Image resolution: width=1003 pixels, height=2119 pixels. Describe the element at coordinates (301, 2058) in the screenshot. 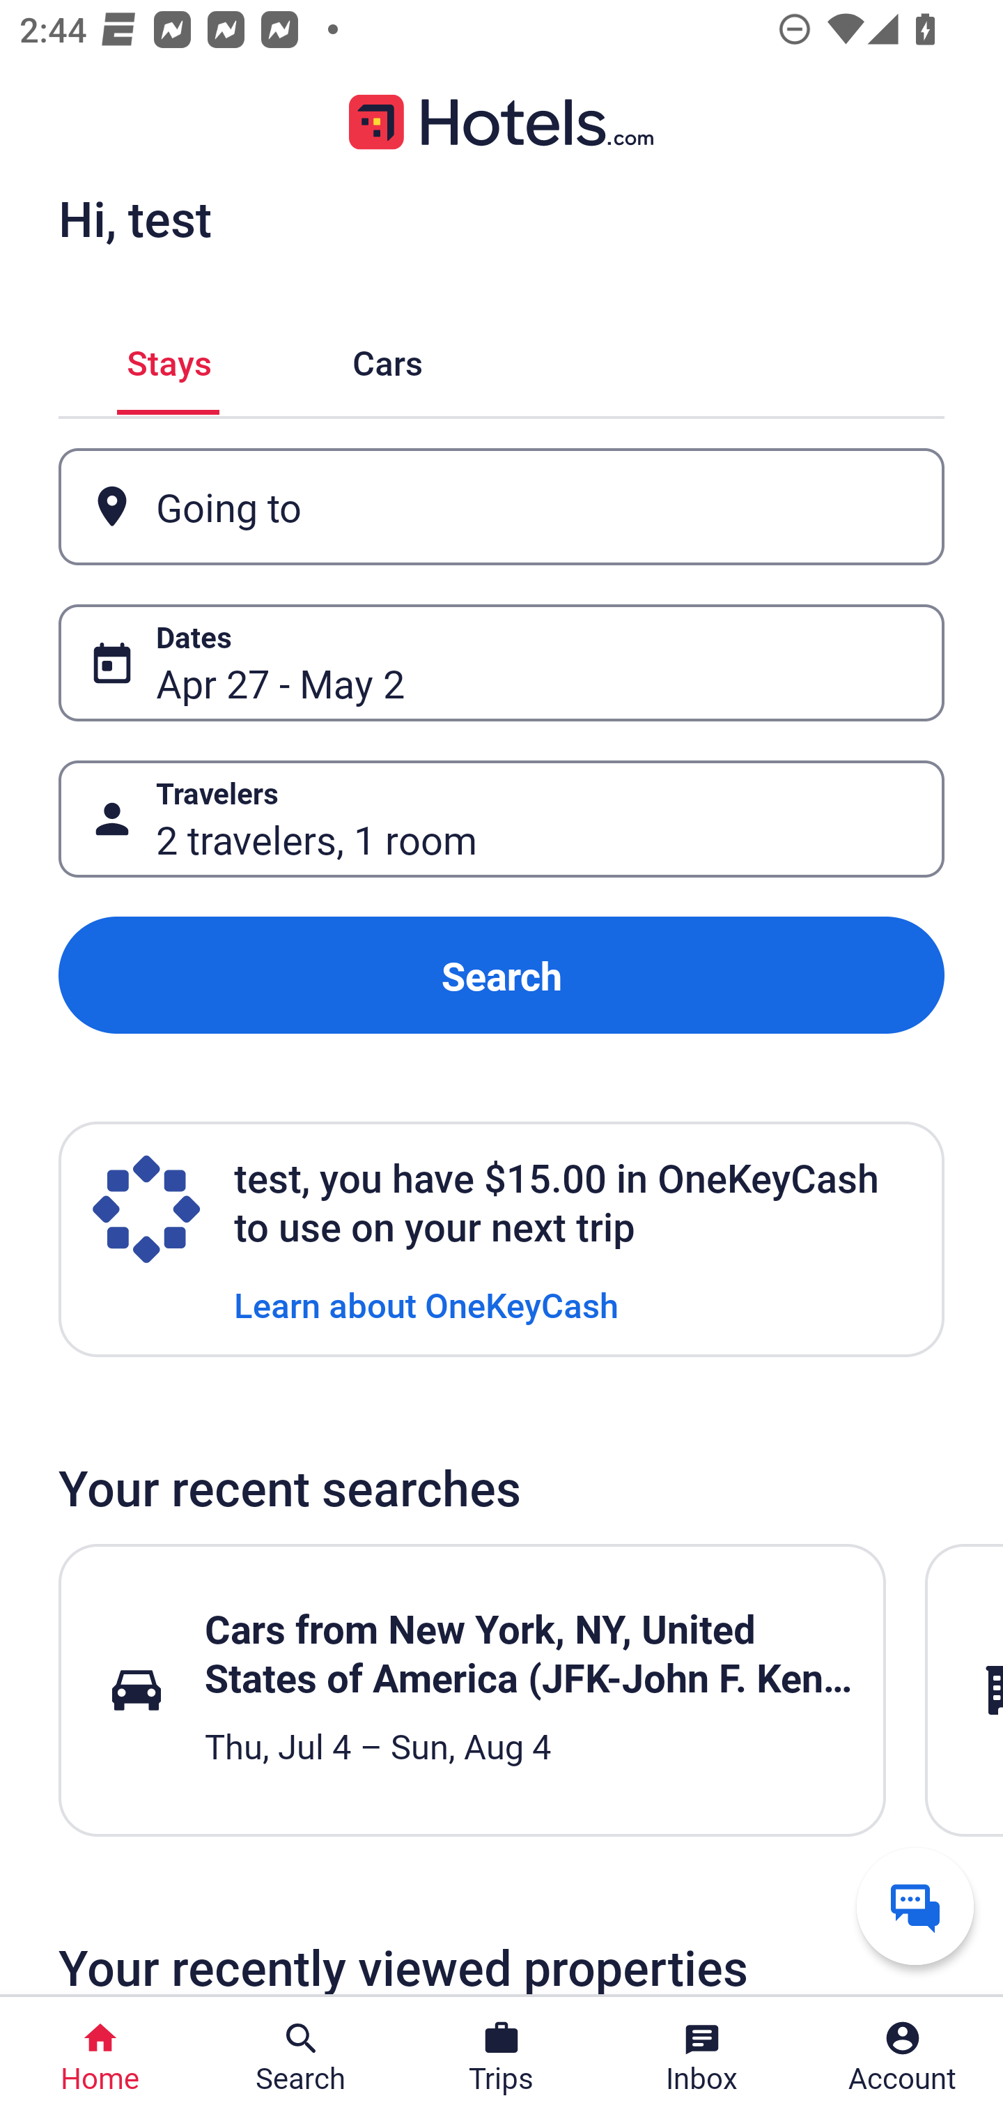

I see `Search Search Button` at that location.